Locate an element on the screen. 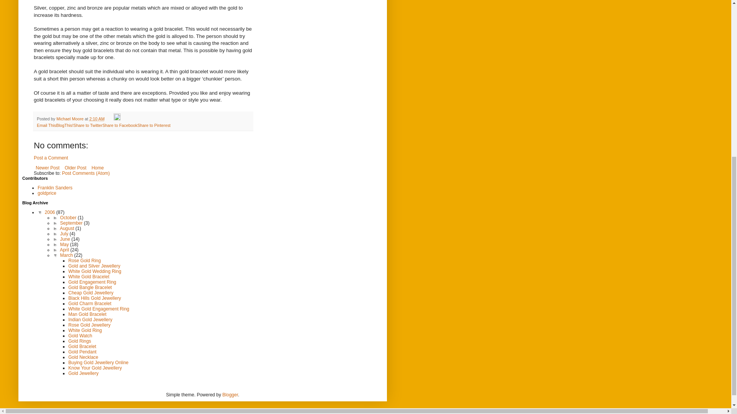  July is located at coordinates (65, 233).